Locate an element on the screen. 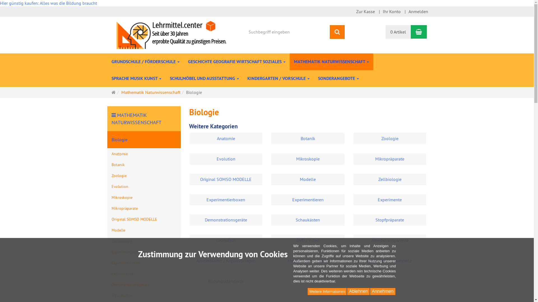 The width and height of the screenshot is (538, 302). MATHEMATIK NATURWISSENSCHAFT is located at coordinates (136, 119).